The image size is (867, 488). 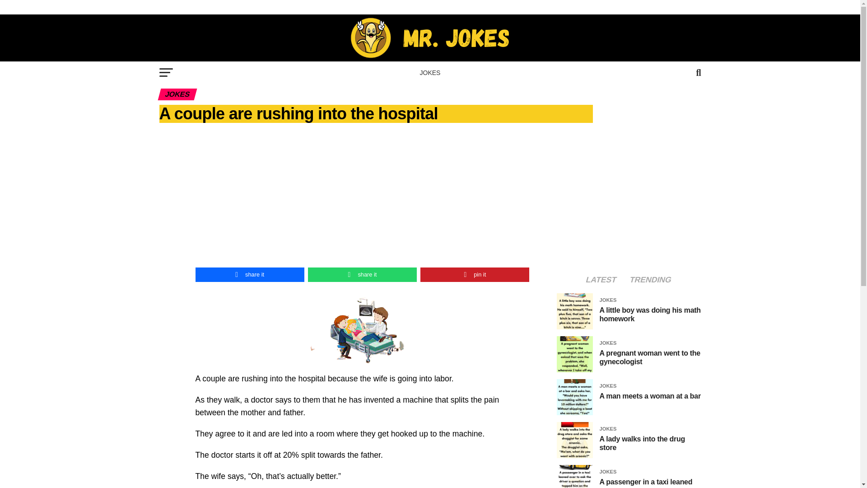 What do you see at coordinates (601, 280) in the screenshot?
I see `LATEST` at bounding box center [601, 280].